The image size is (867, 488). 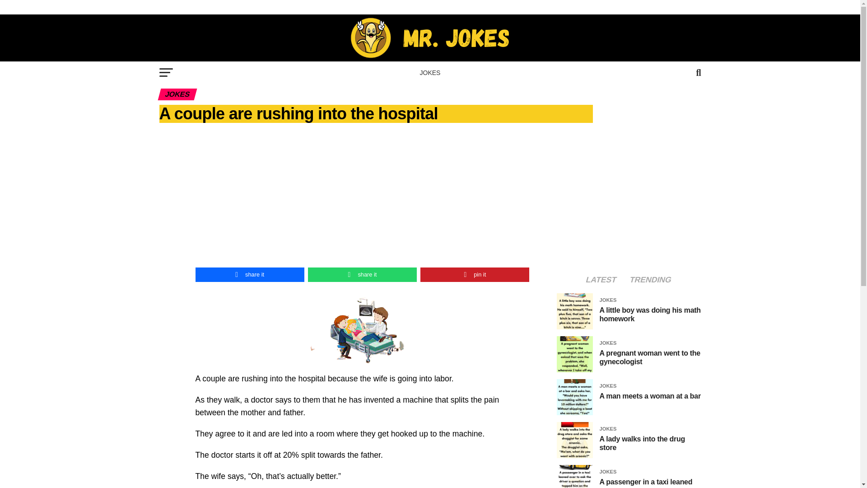 What do you see at coordinates (601, 280) in the screenshot?
I see `LATEST` at bounding box center [601, 280].